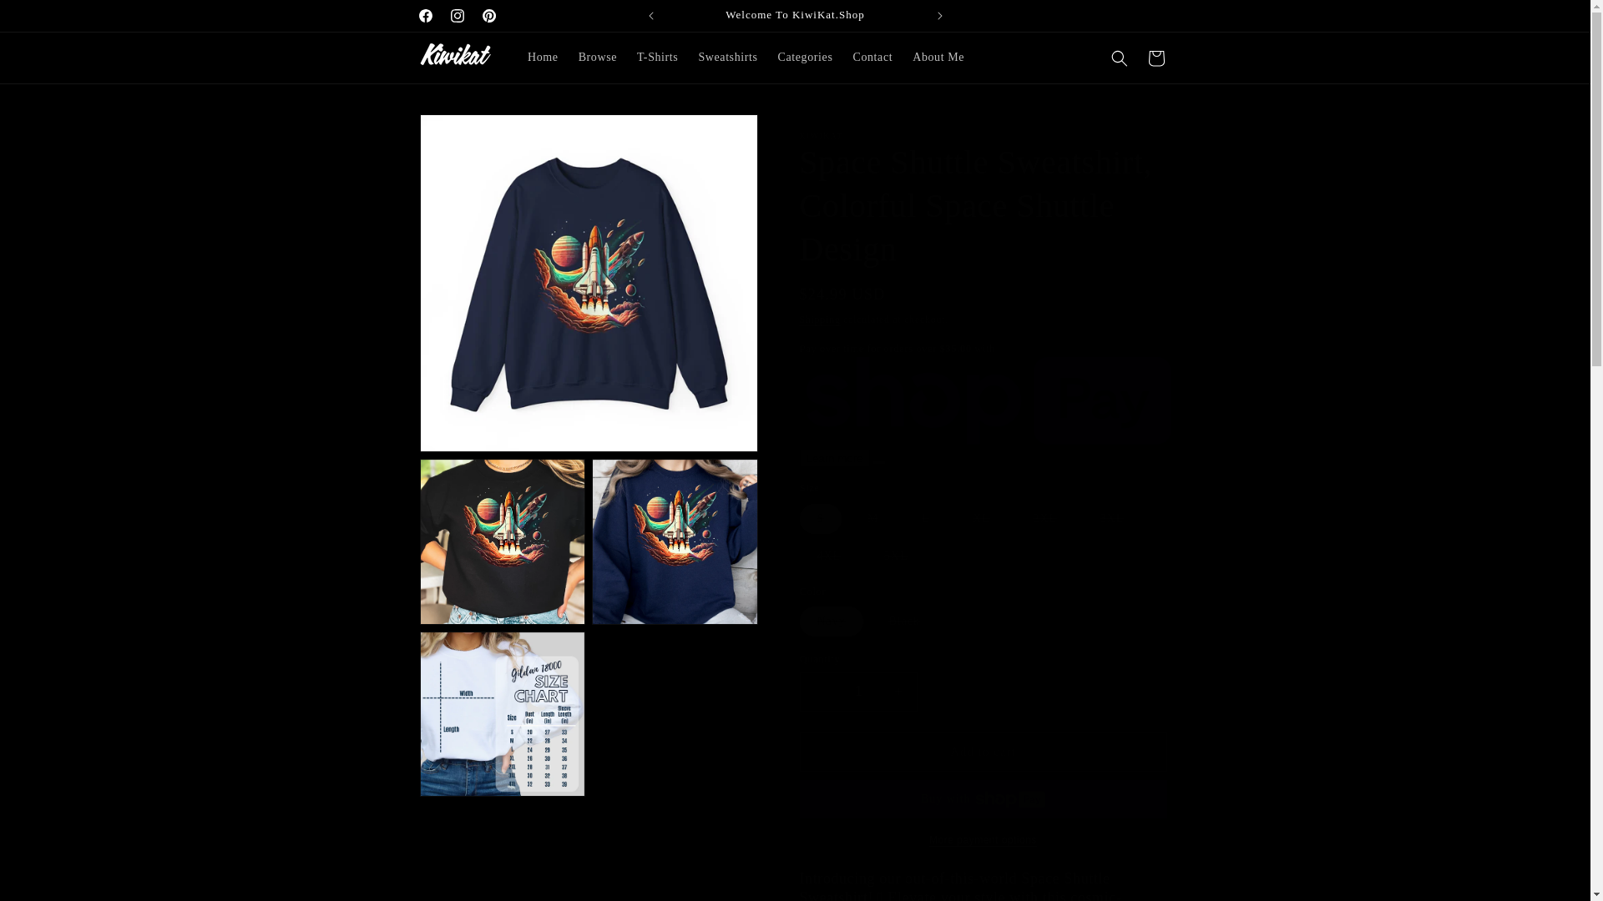 This screenshot has height=901, width=1603. What do you see at coordinates (805, 57) in the screenshot?
I see `Categories` at bounding box center [805, 57].